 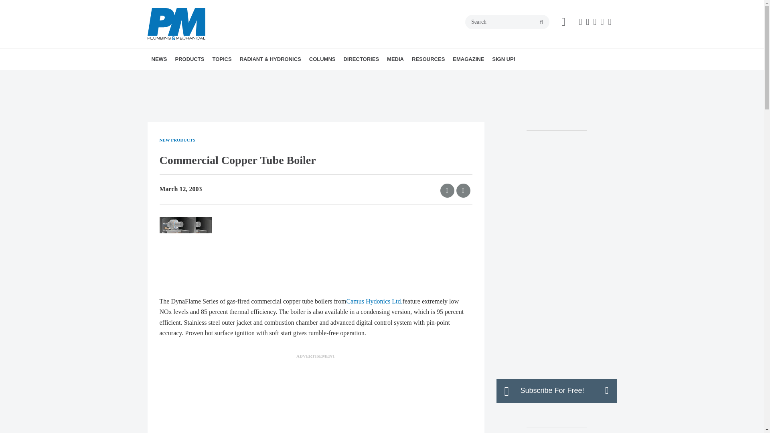 I want to click on FIRE PROTECTION, so click(x=282, y=77).